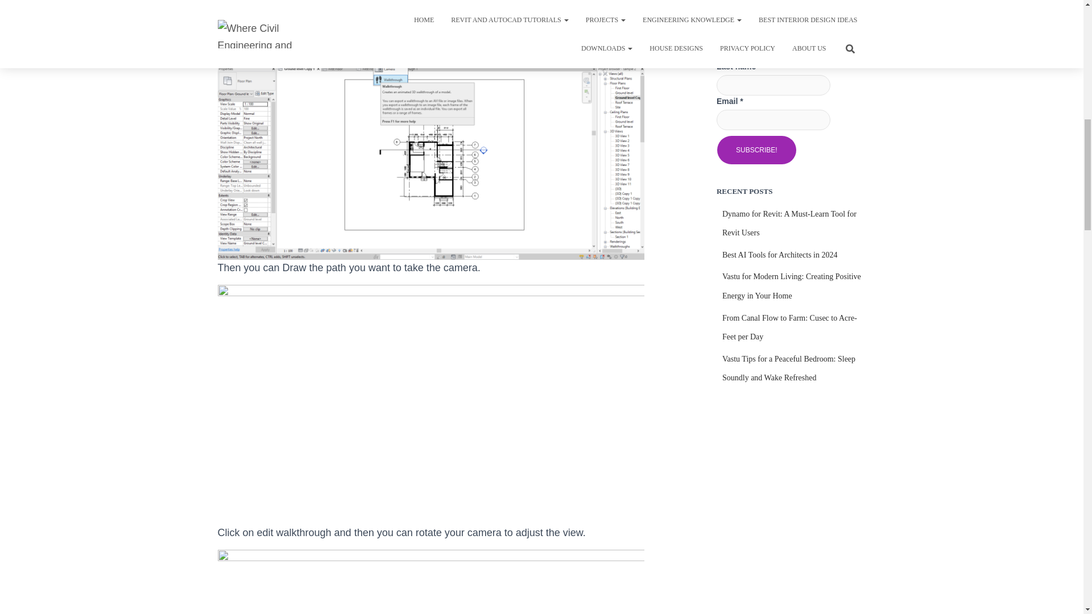 The height and width of the screenshot is (614, 1092). Describe the element at coordinates (756, 150) in the screenshot. I see `Subscribe!` at that location.